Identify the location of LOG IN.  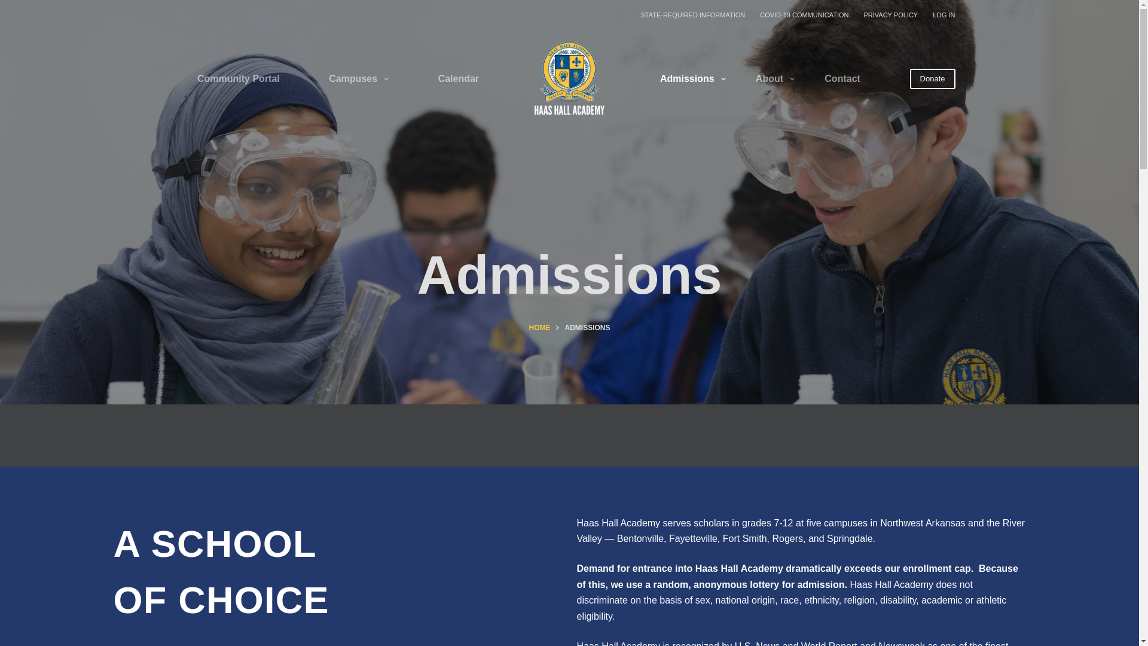
(940, 14).